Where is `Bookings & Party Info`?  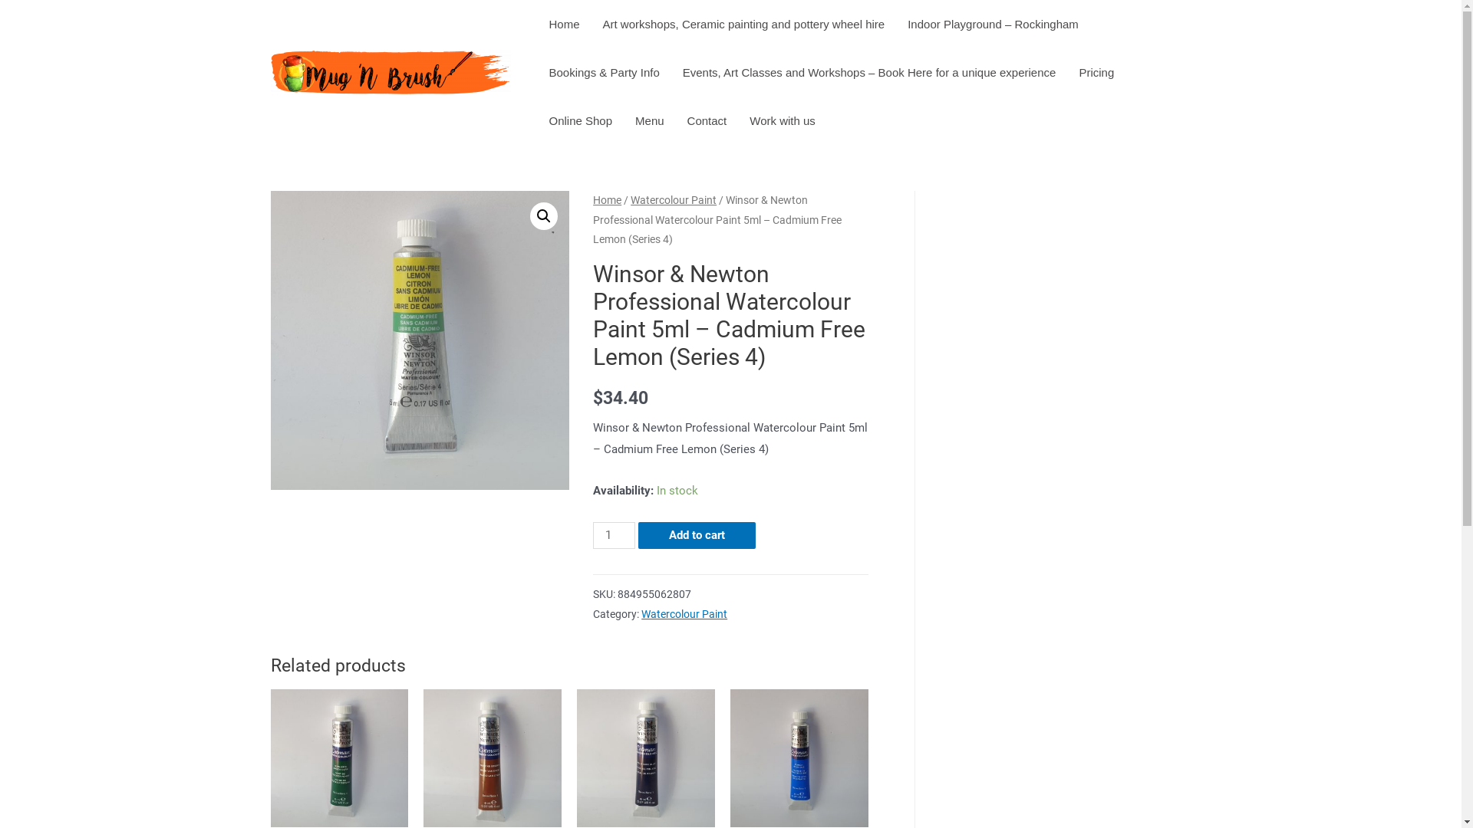 Bookings & Party Info is located at coordinates (604, 72).